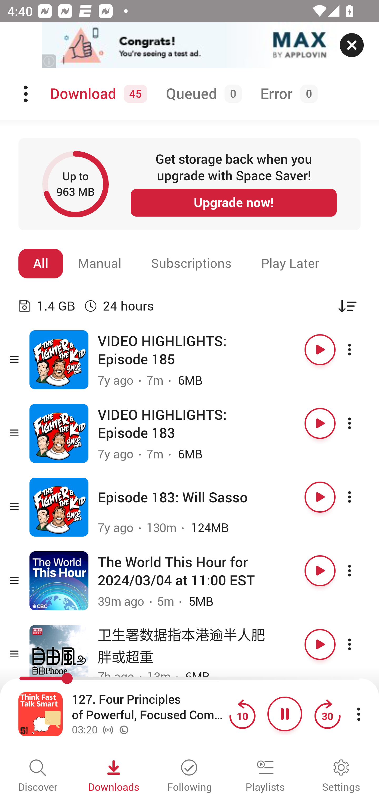 The width and height of the screenshot is (379, 800). Describe the element at coordinates (59, 654) in the screenshot. I see `Open series 自由风自由PHONE` at that location.